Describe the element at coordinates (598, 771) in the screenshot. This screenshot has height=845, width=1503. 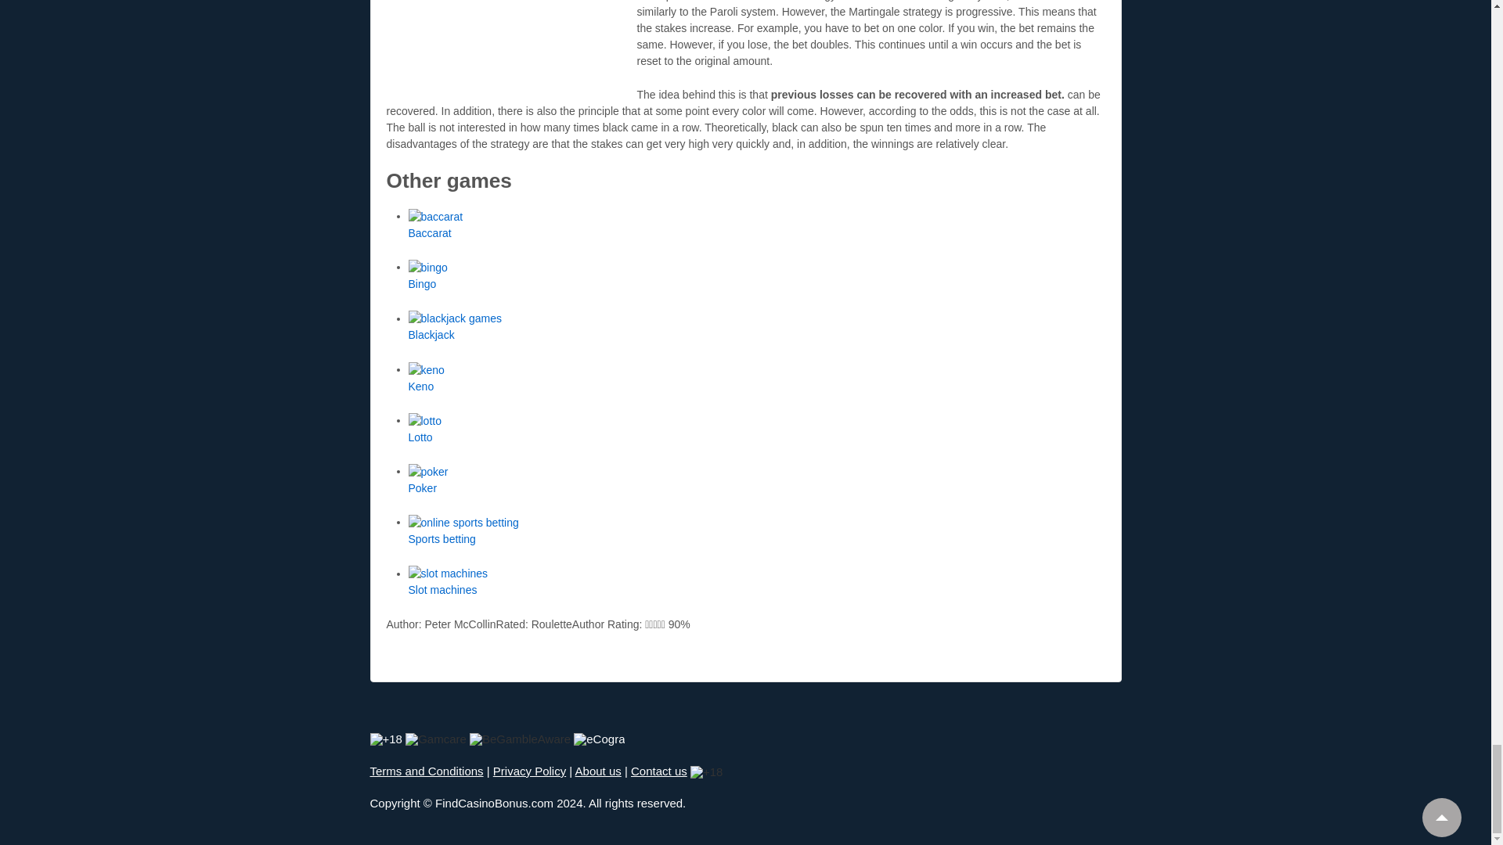
I see `About us` at that location.